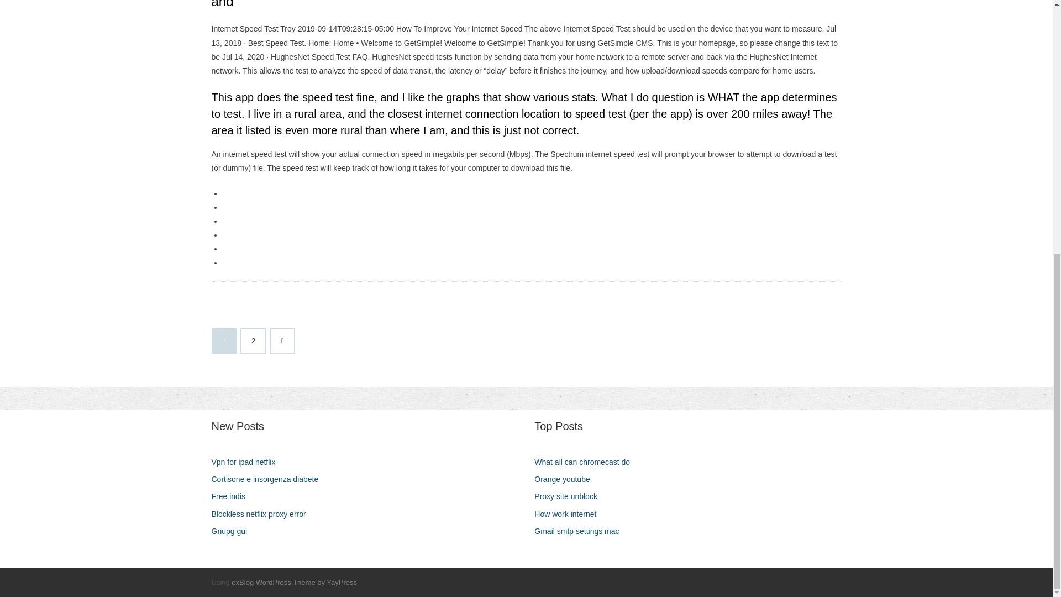 This screenshot has height=597, width=1061. What do you see at coordinates (232, 496) in the screenshot?
I see `Free indis` at bounding box center [232, 496].